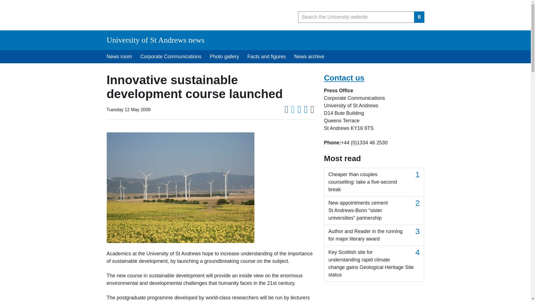 Image resolution: width=535 pixels, height=301 pixels. I want to click on Photo gallery, so click(224, 57).